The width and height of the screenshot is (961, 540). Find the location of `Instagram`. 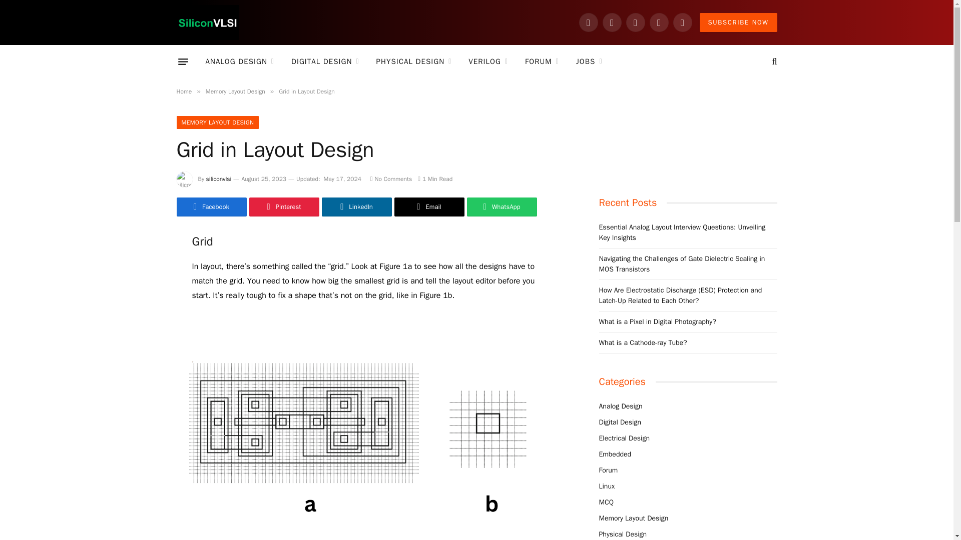

Instagram is located at coordinates (612, 22).